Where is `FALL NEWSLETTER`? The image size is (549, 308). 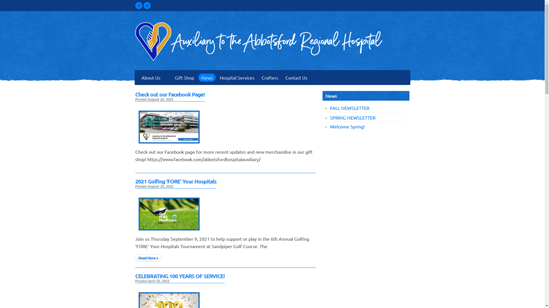
FALL NEWSLETTER is located at coordinates (350, 108).